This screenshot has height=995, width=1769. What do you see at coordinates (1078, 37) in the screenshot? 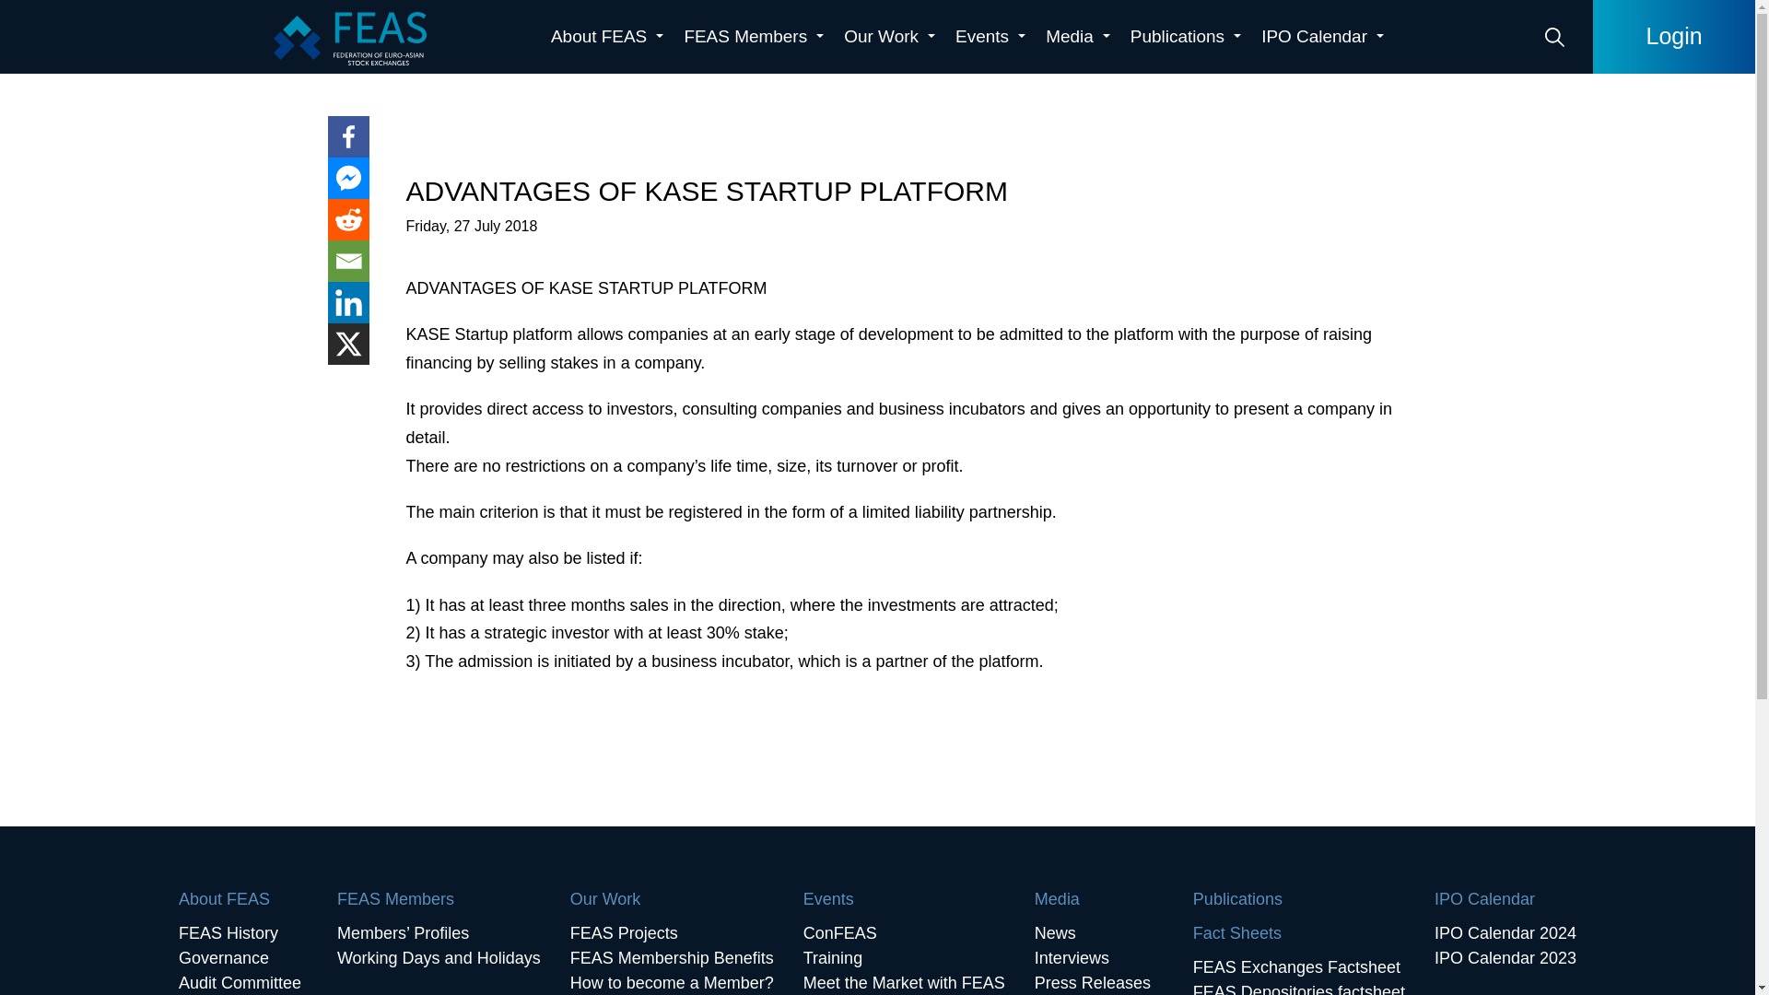
I see `Media` at bounding box center [1078, 37].